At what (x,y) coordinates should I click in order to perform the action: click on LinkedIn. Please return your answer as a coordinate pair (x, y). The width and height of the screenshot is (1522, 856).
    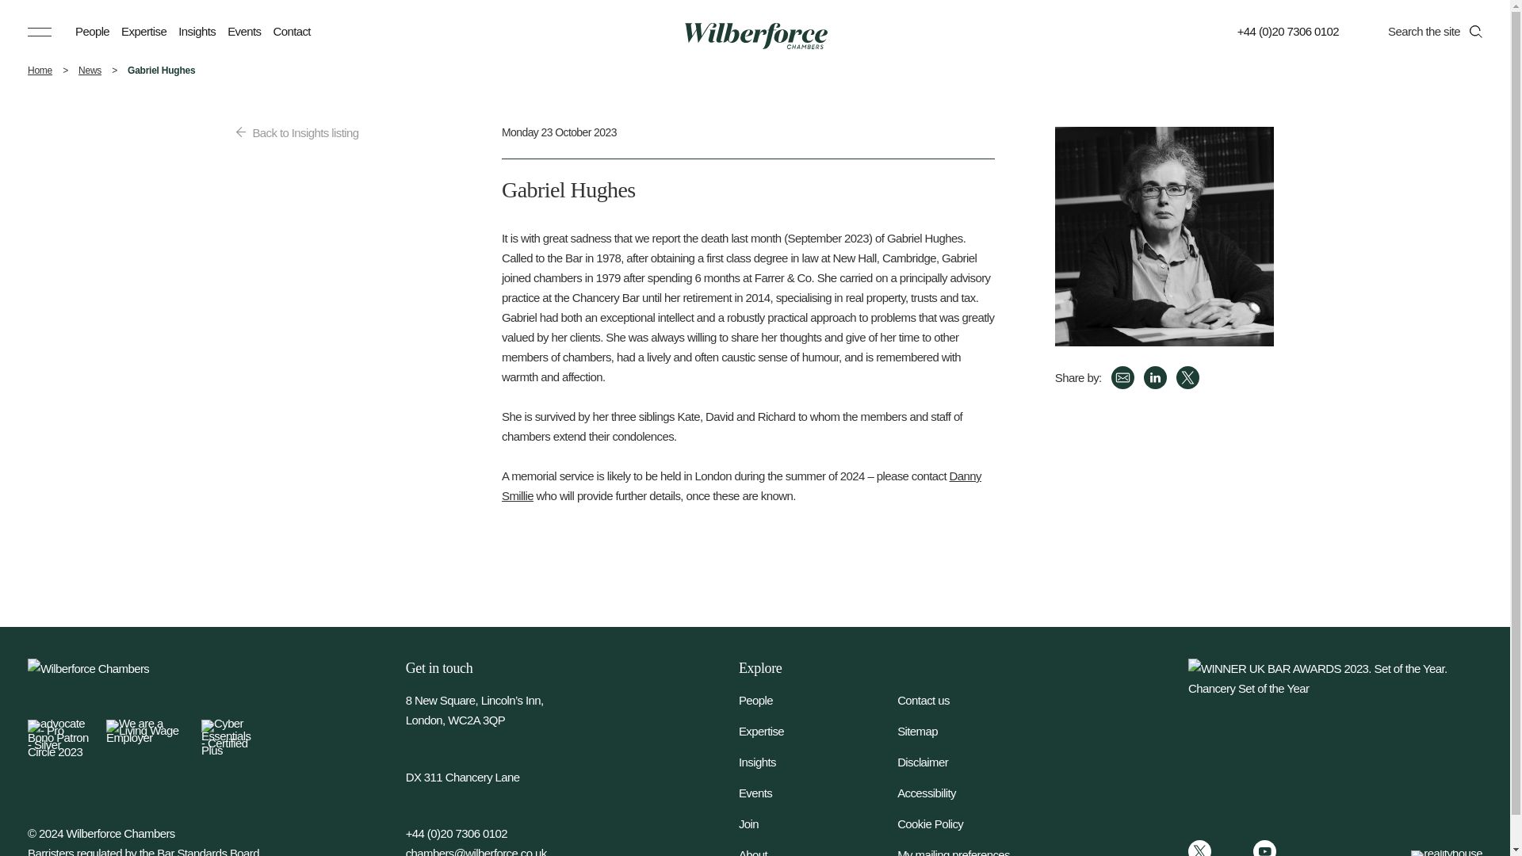
    Looking at the image, I should click on (1232, 848).